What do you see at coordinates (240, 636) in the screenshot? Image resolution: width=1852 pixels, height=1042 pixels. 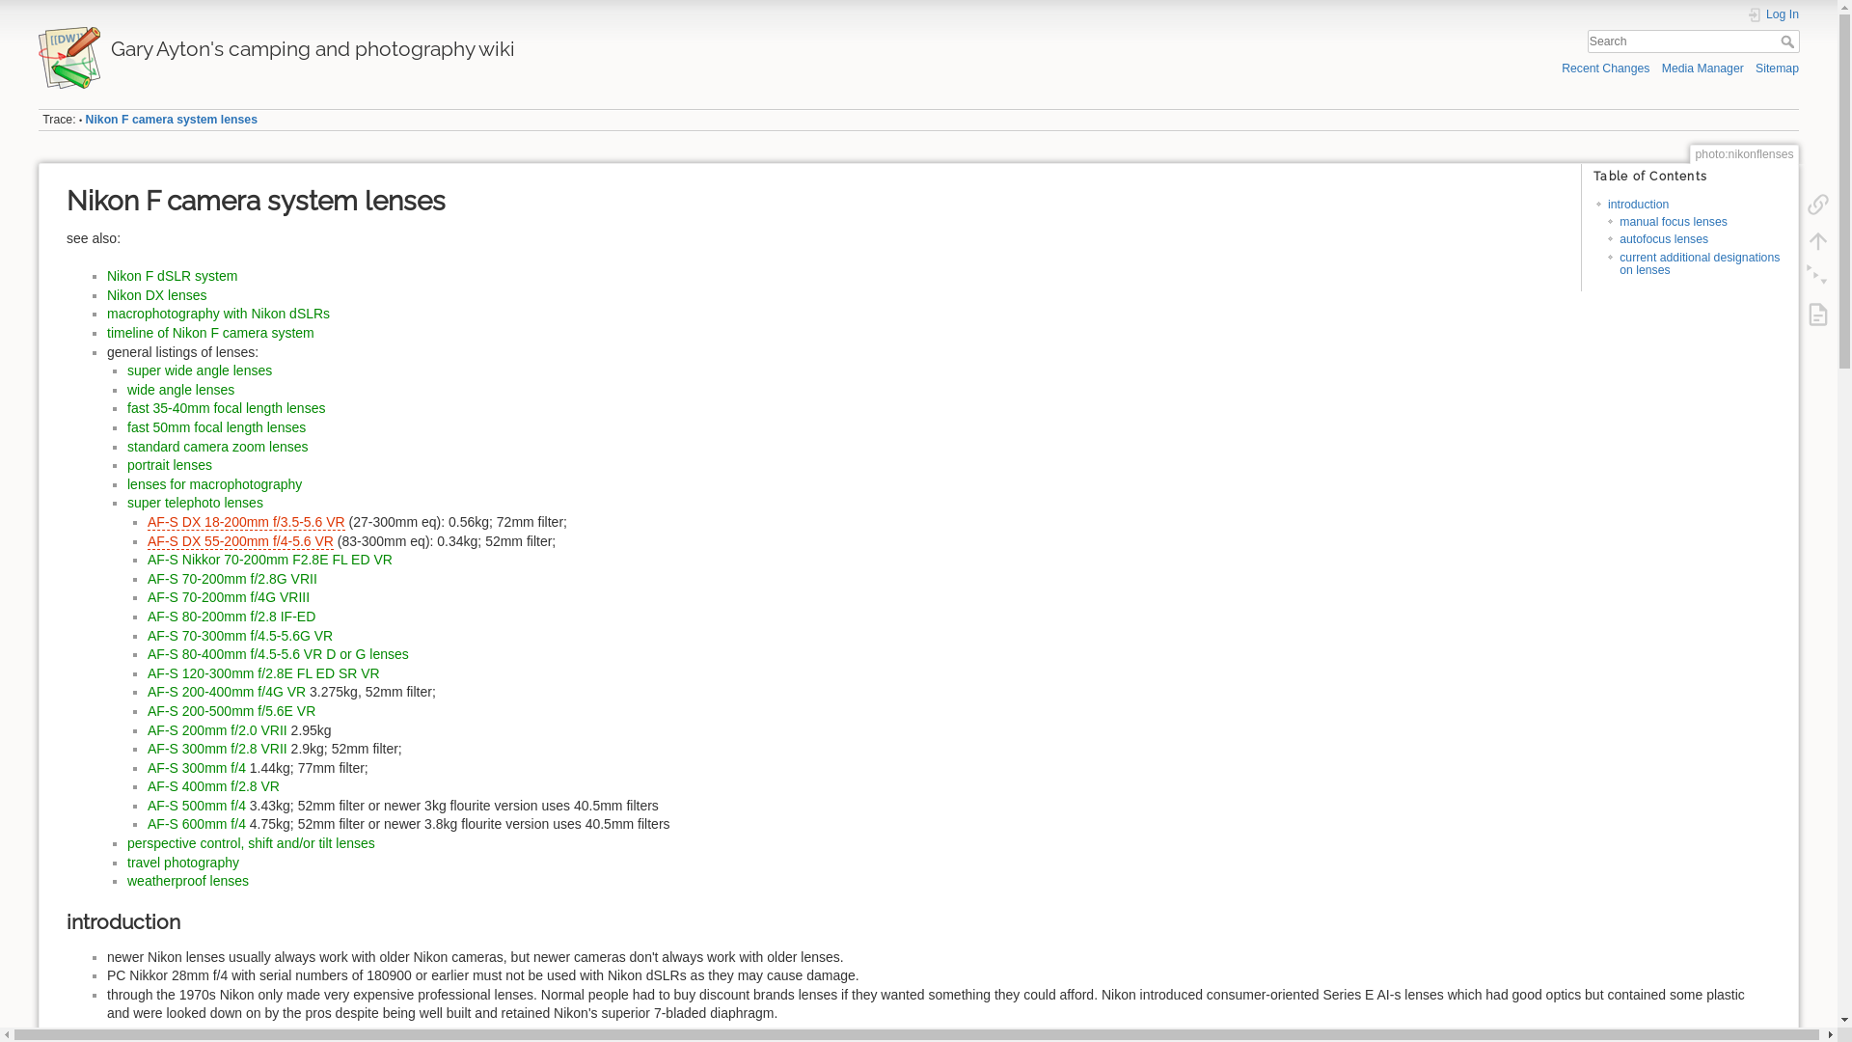 I see `AF-S 70-300mm f/4.5-5.6G VR` at bounding box center [240, 636].